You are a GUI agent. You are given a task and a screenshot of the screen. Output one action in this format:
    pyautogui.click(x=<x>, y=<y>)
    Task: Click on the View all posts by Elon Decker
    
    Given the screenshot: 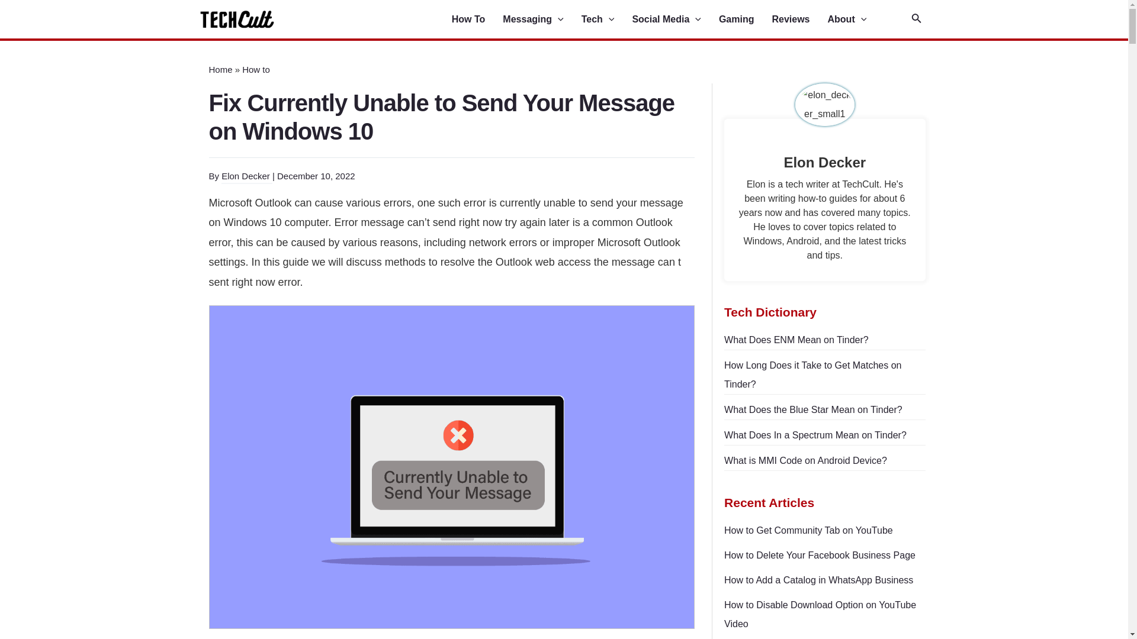 What is the action you would take?
    pyautogui.click(x=247, y=176)
    